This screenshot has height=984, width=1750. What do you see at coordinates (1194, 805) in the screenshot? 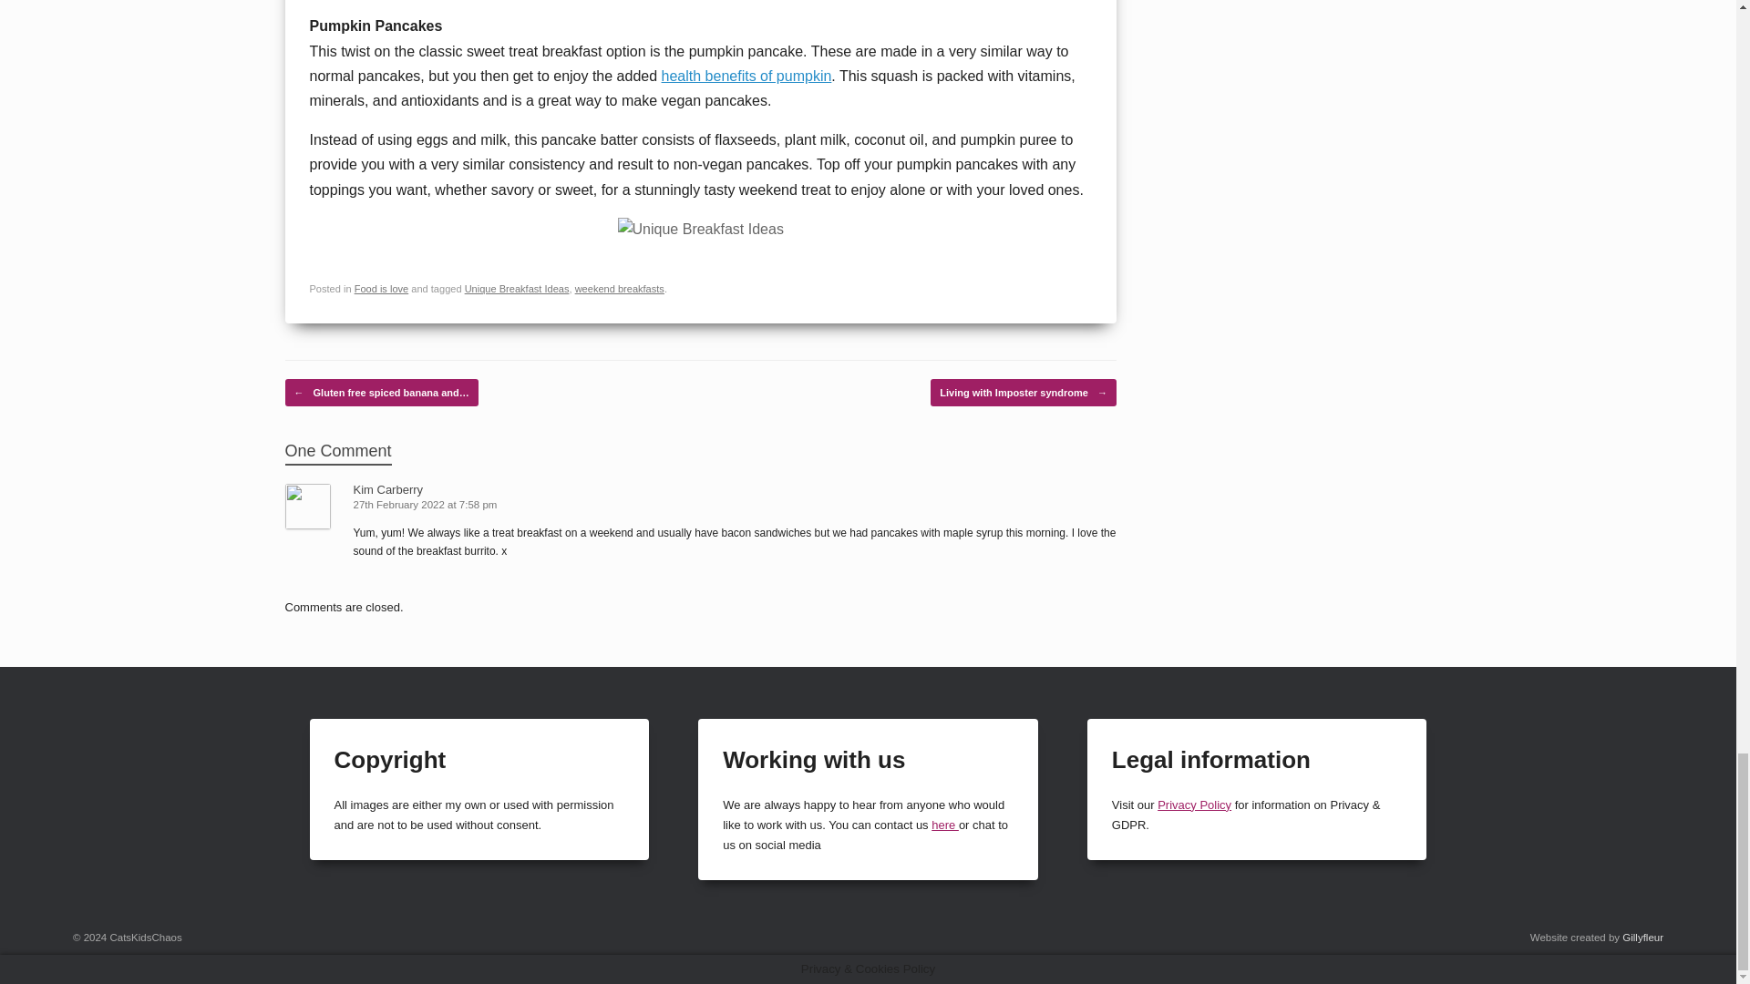
I see `Privacy Policy` at bounding box center [1194, 805].